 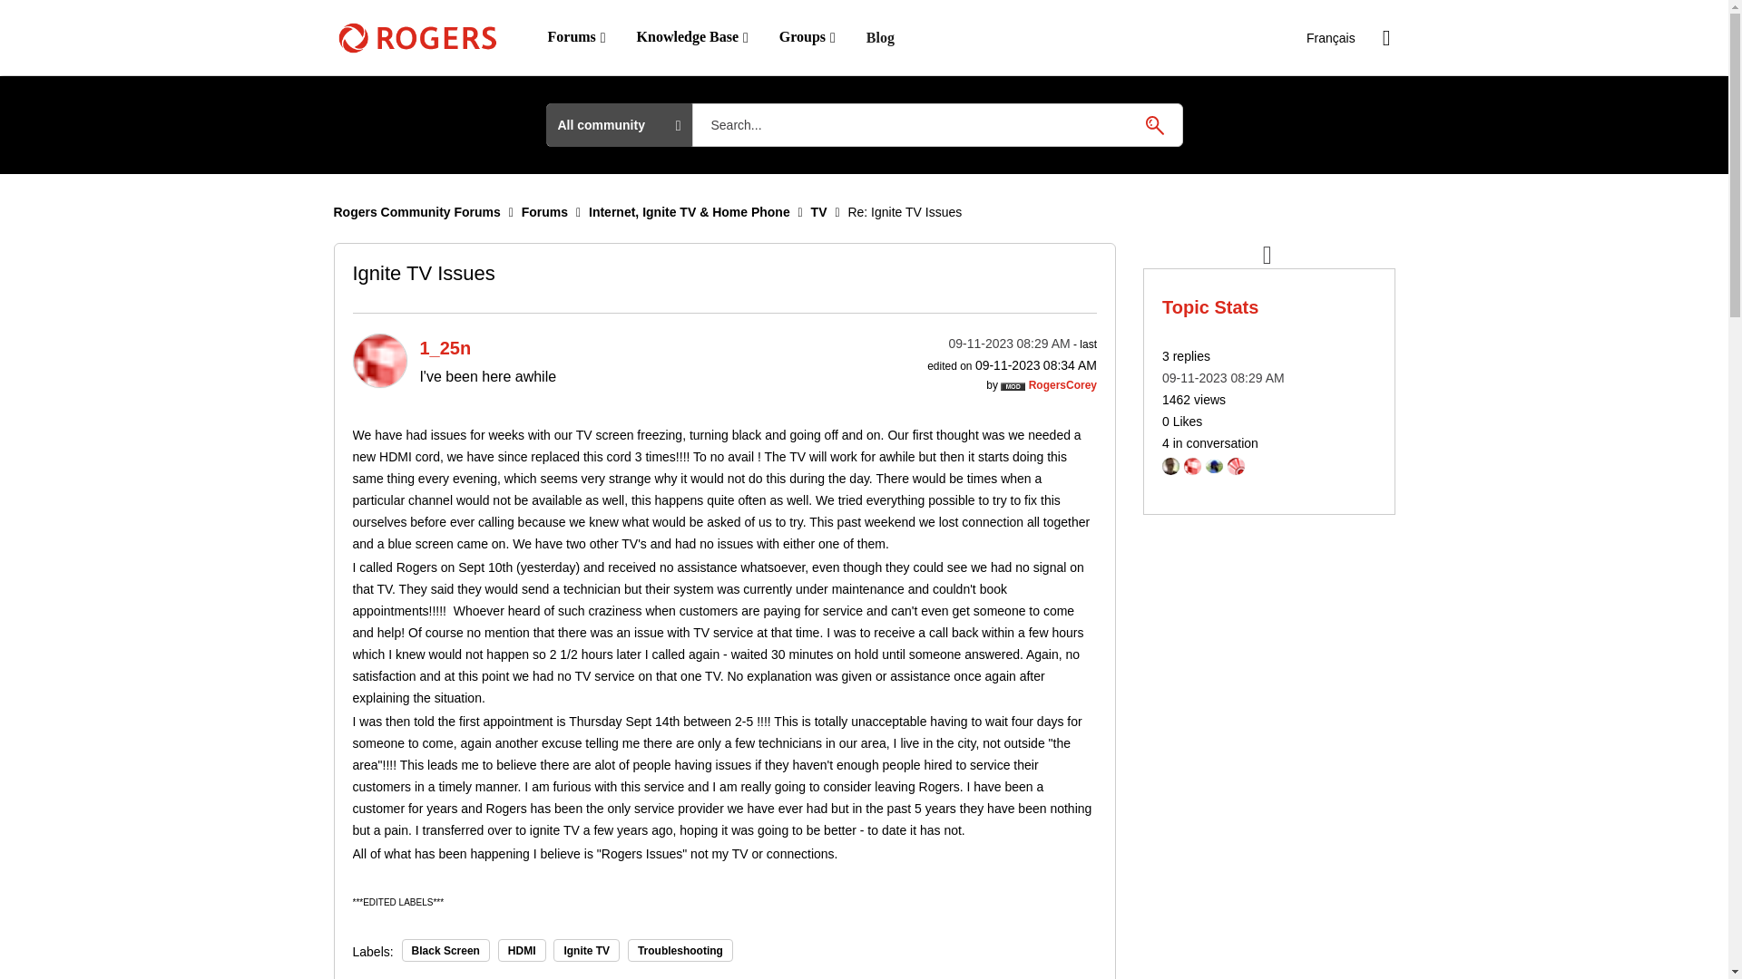 I want to click on Search, so click(x=1154, y=124).